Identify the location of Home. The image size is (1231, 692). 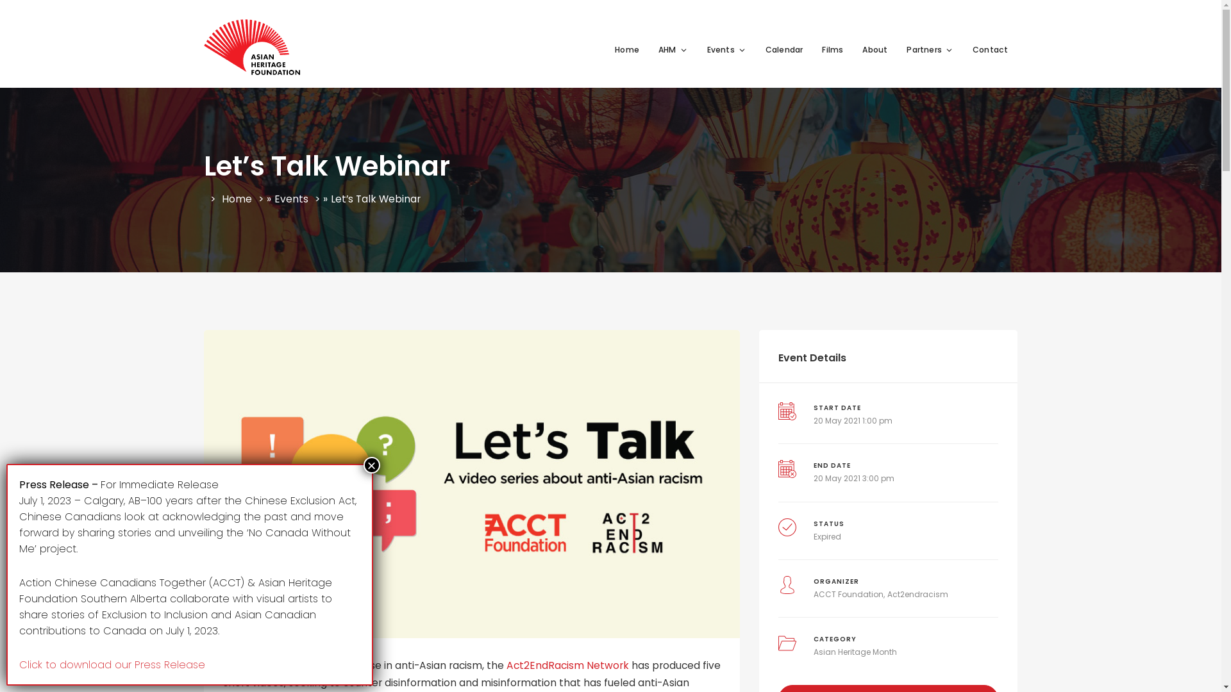
(627, 50).